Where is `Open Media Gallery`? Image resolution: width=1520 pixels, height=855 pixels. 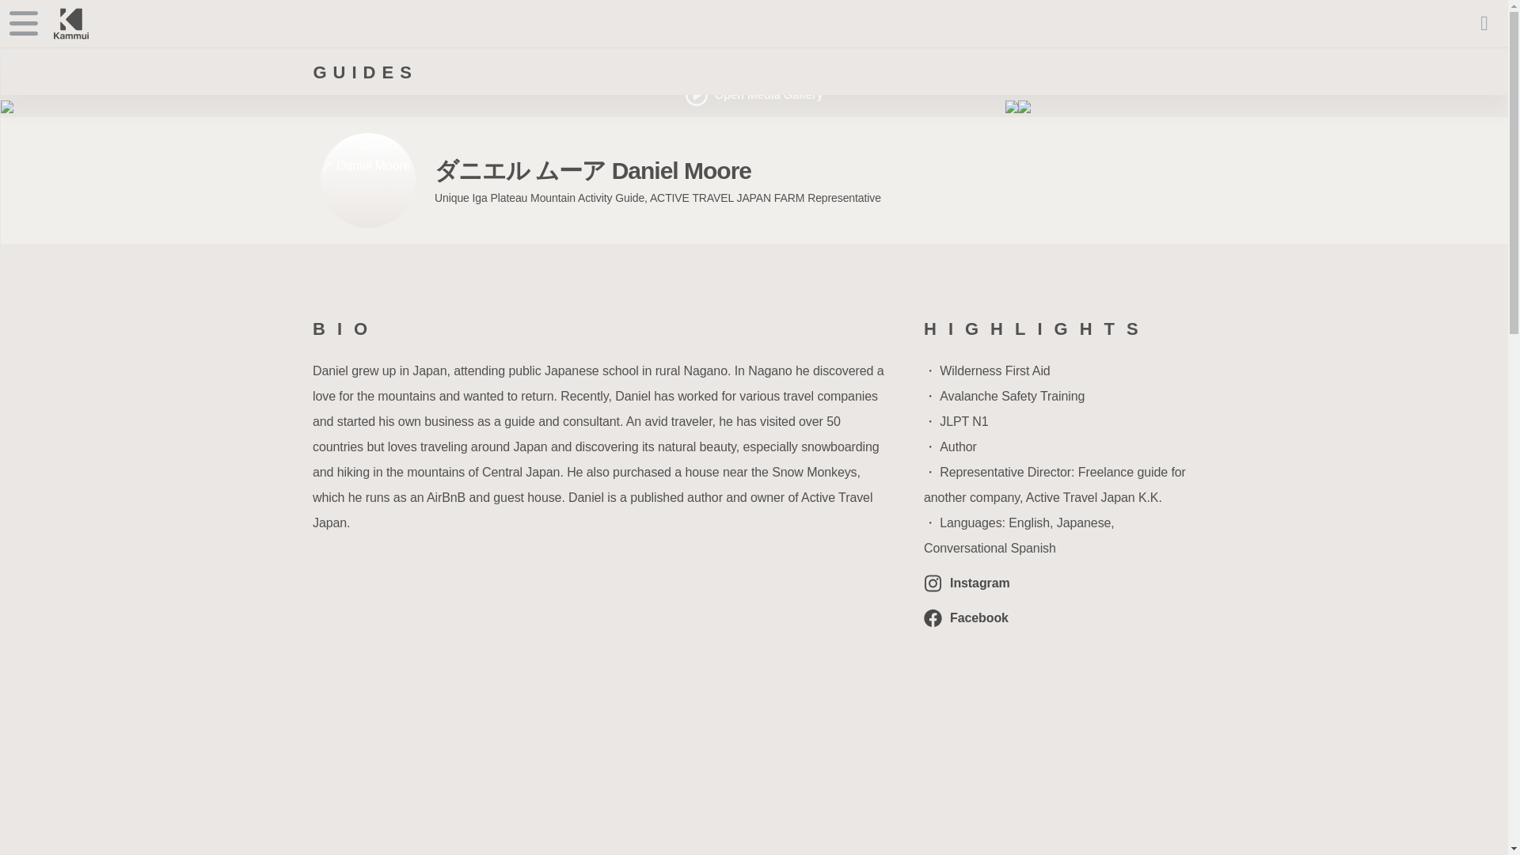
Open Media Gallery is located at coordinates (754, 94).